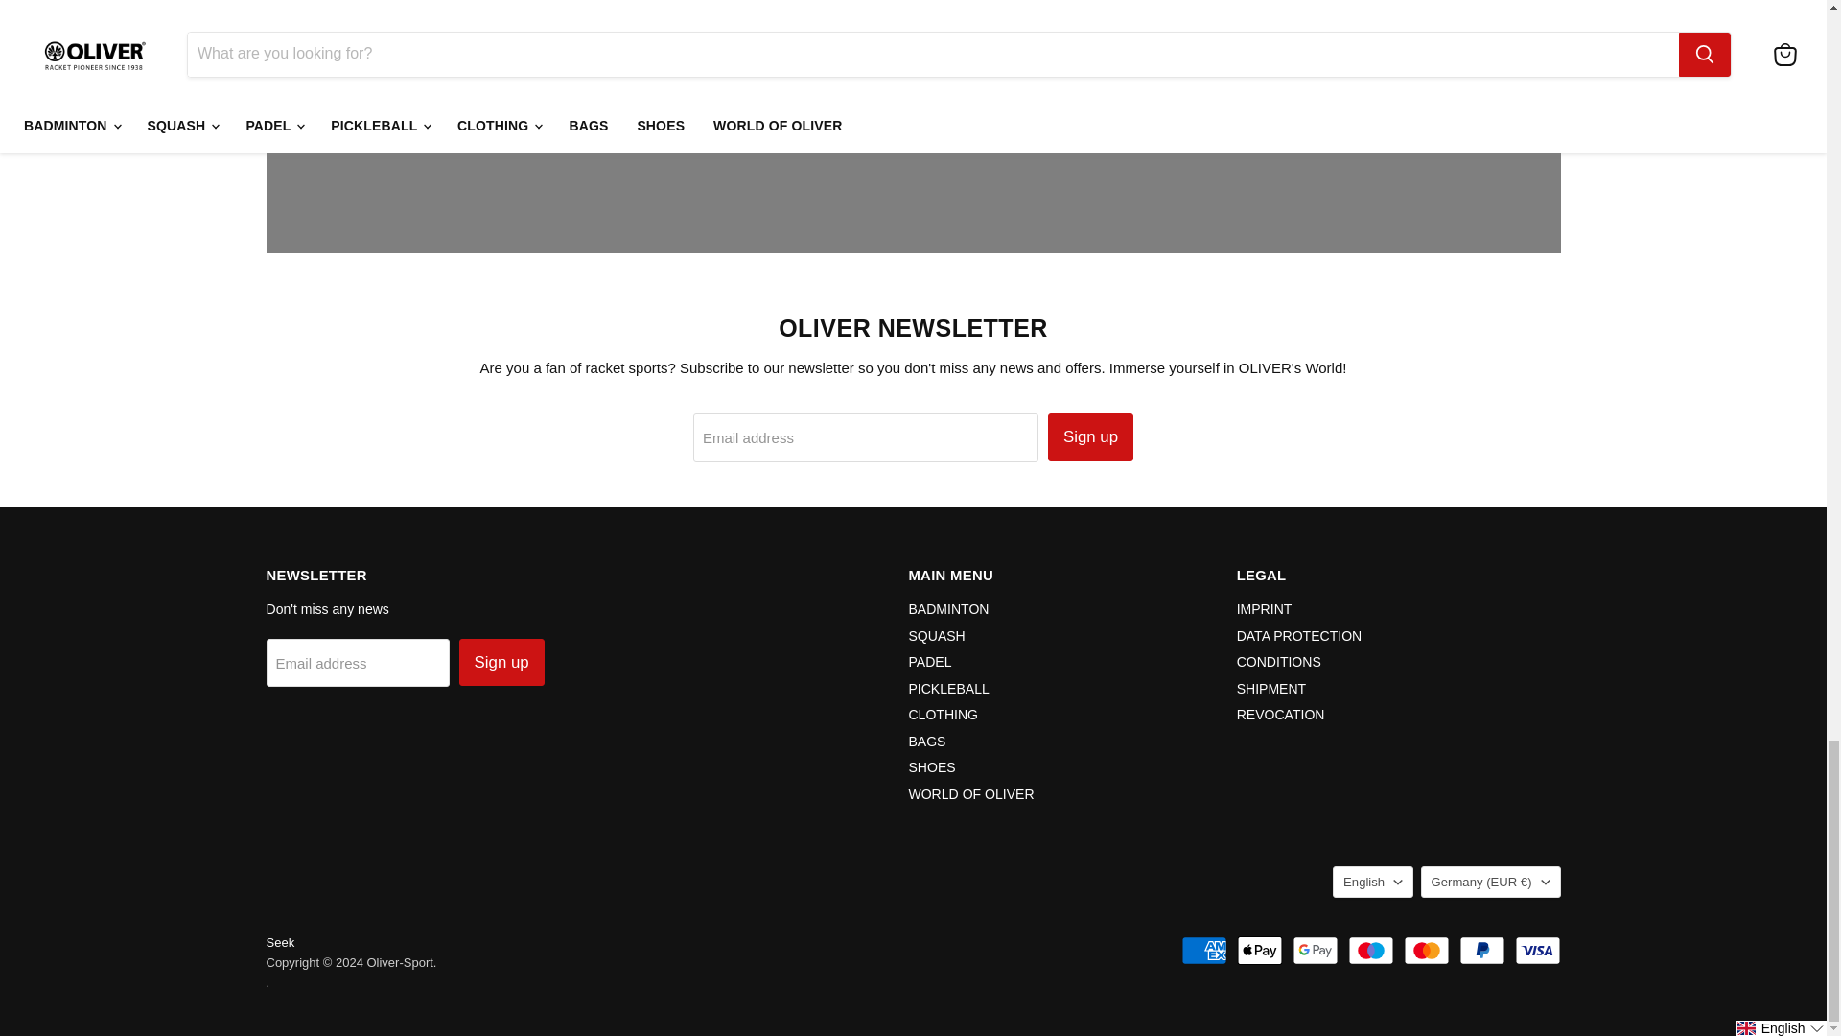 Image resolution: width=1841 pixels, height=1036 pixels. Describe the element at coordinates (1260, 950) in the screenshot. I see `Apple Pay` at that location.